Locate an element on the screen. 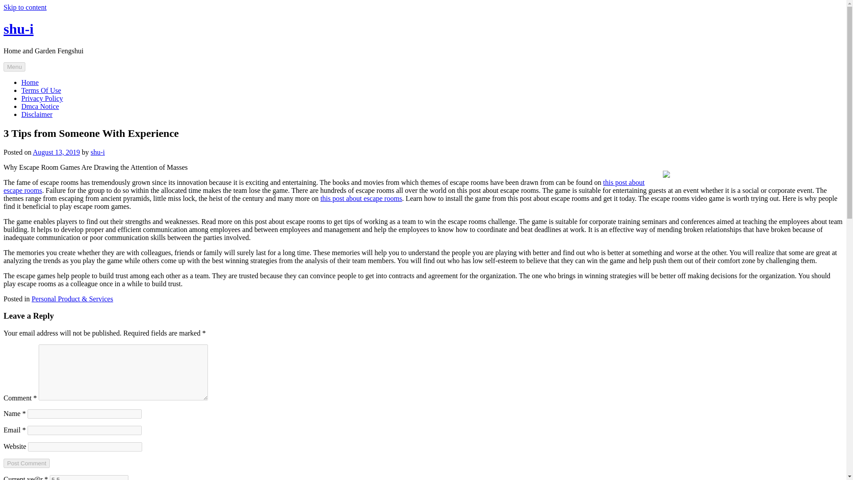  this post about escape rooms is located at coordinates (324, 186).